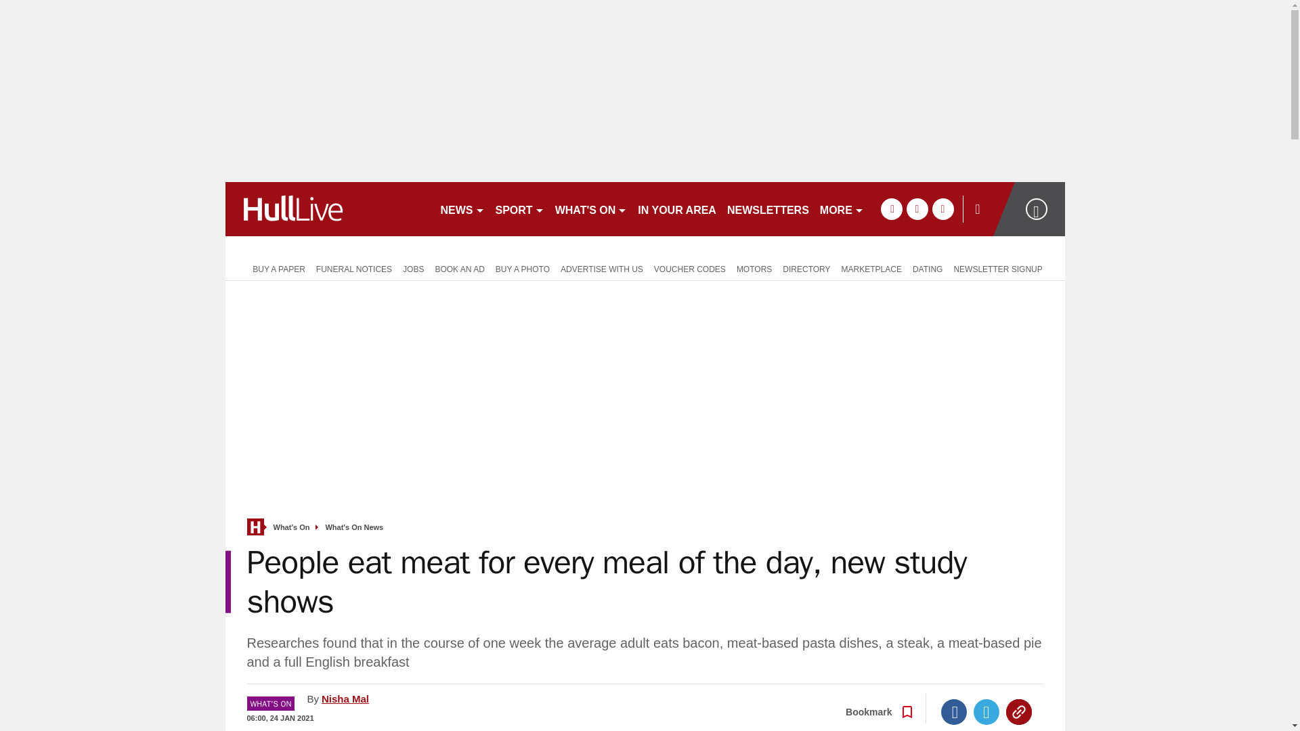 Image resolution: width=1300 pixels, height=731 pixels. I want to click on facebook, so click(891, 208).